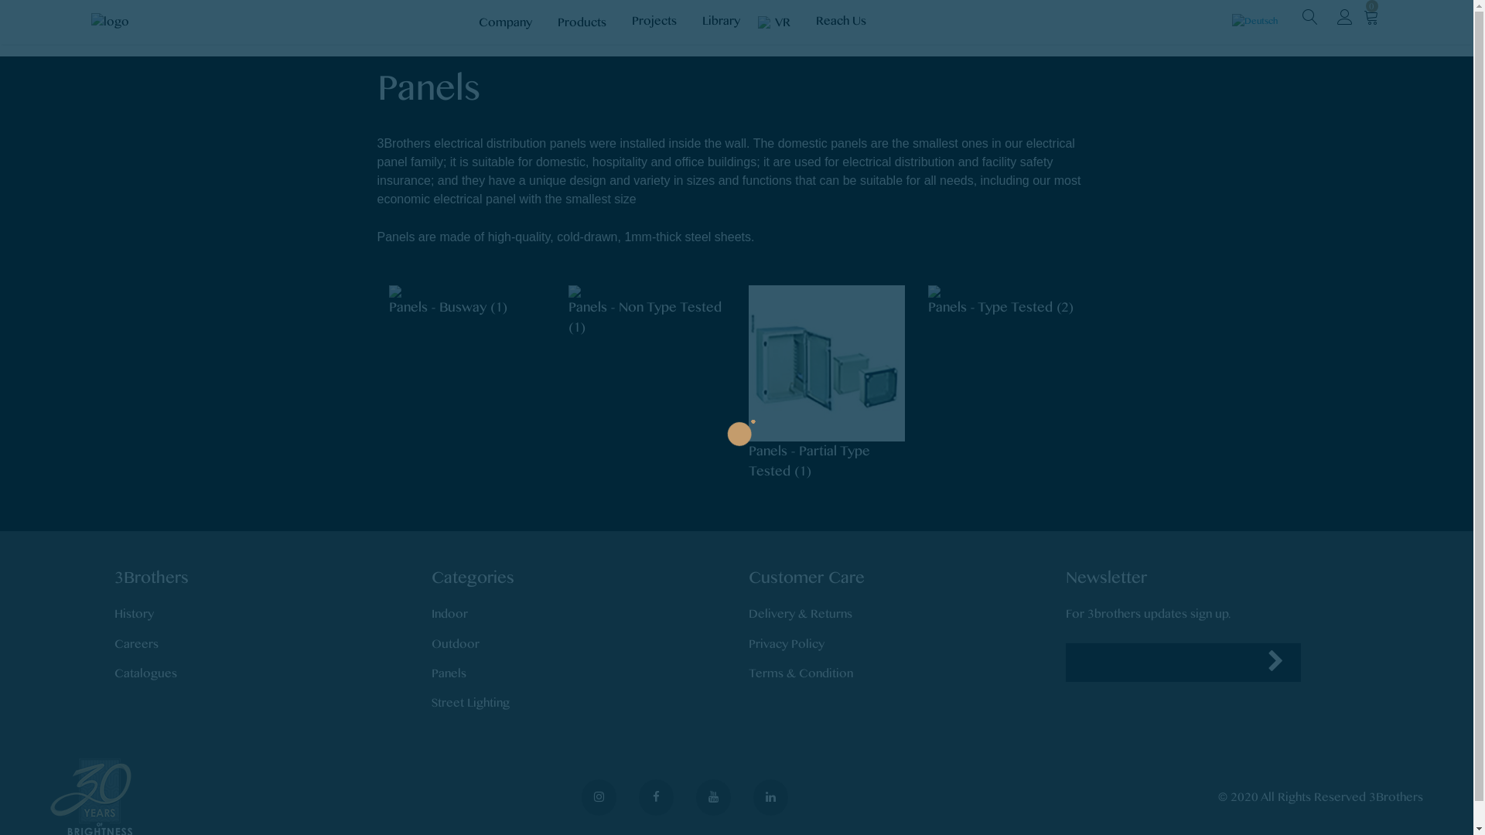 This screenshot has width=1485, height=835. What do you see at coordinates (801, 673) in the screenshot?
I see `Terms & Condition` at bounding box center [801, 673].